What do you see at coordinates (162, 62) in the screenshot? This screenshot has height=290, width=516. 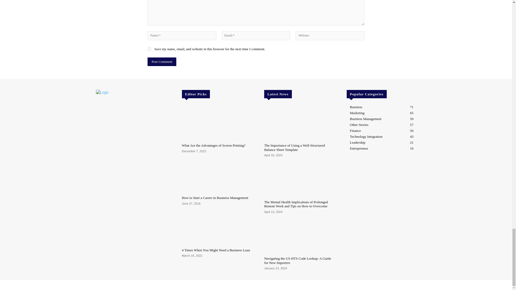 I see `Post Comment` at bounding box center [162, 62].